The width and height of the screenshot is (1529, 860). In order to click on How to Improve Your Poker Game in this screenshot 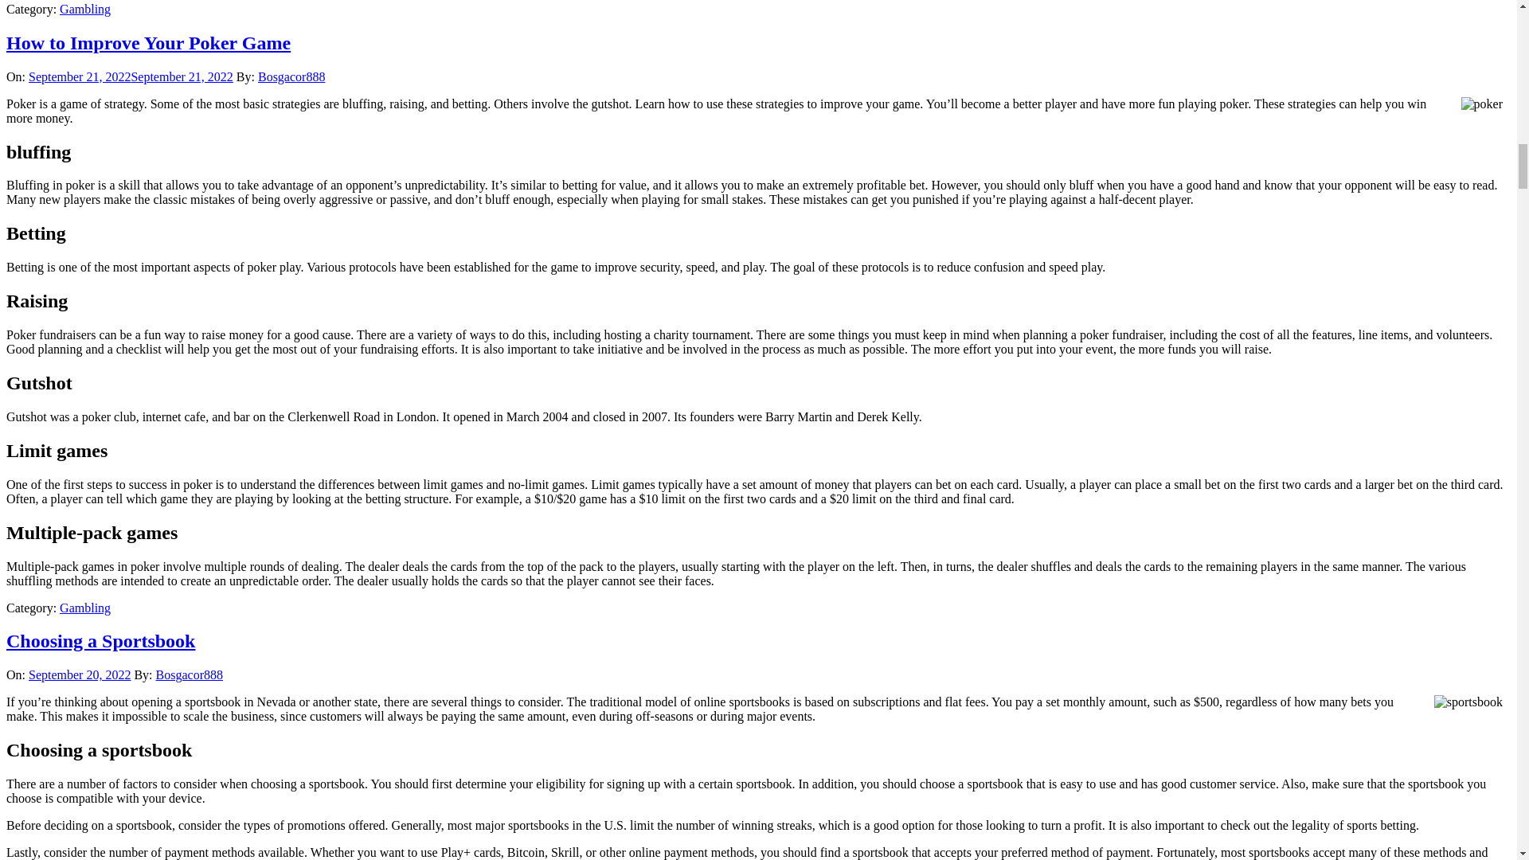, I will do `click(148, 43)`.